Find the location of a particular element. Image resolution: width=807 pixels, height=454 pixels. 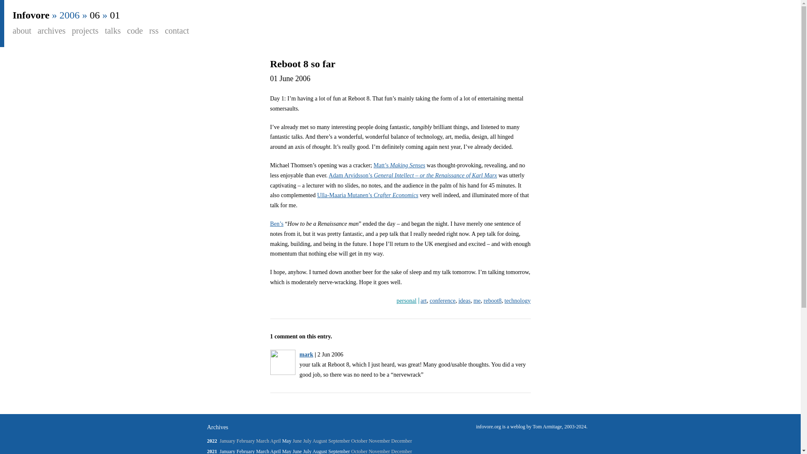

May is located at coordinates (287, 451).